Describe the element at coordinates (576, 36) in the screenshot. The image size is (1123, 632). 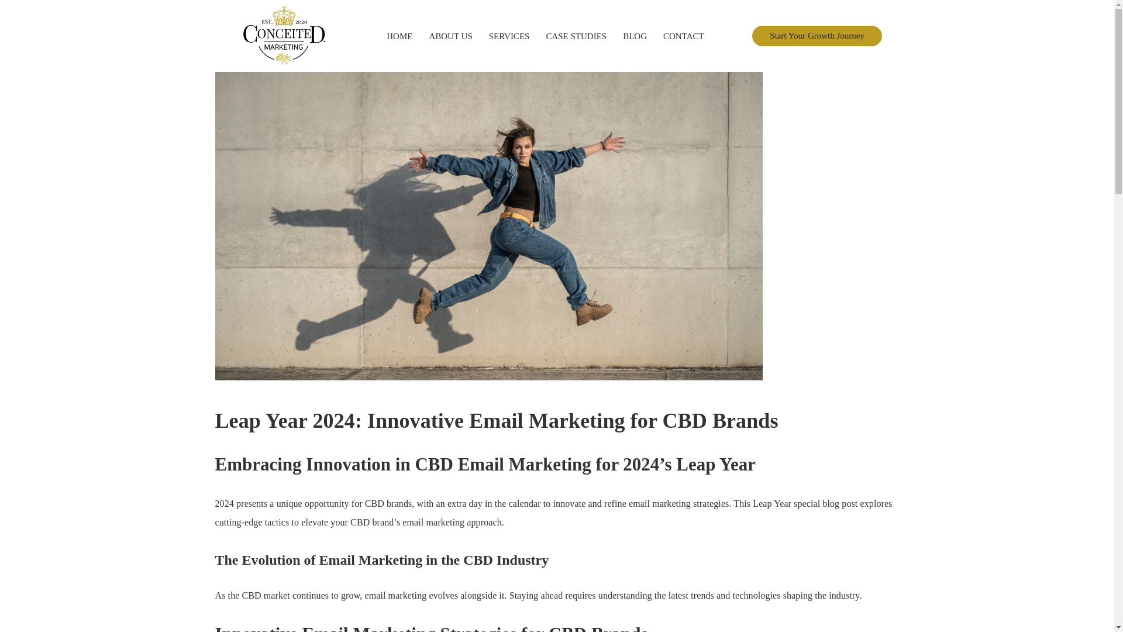
I see `Case Studies` at that location.